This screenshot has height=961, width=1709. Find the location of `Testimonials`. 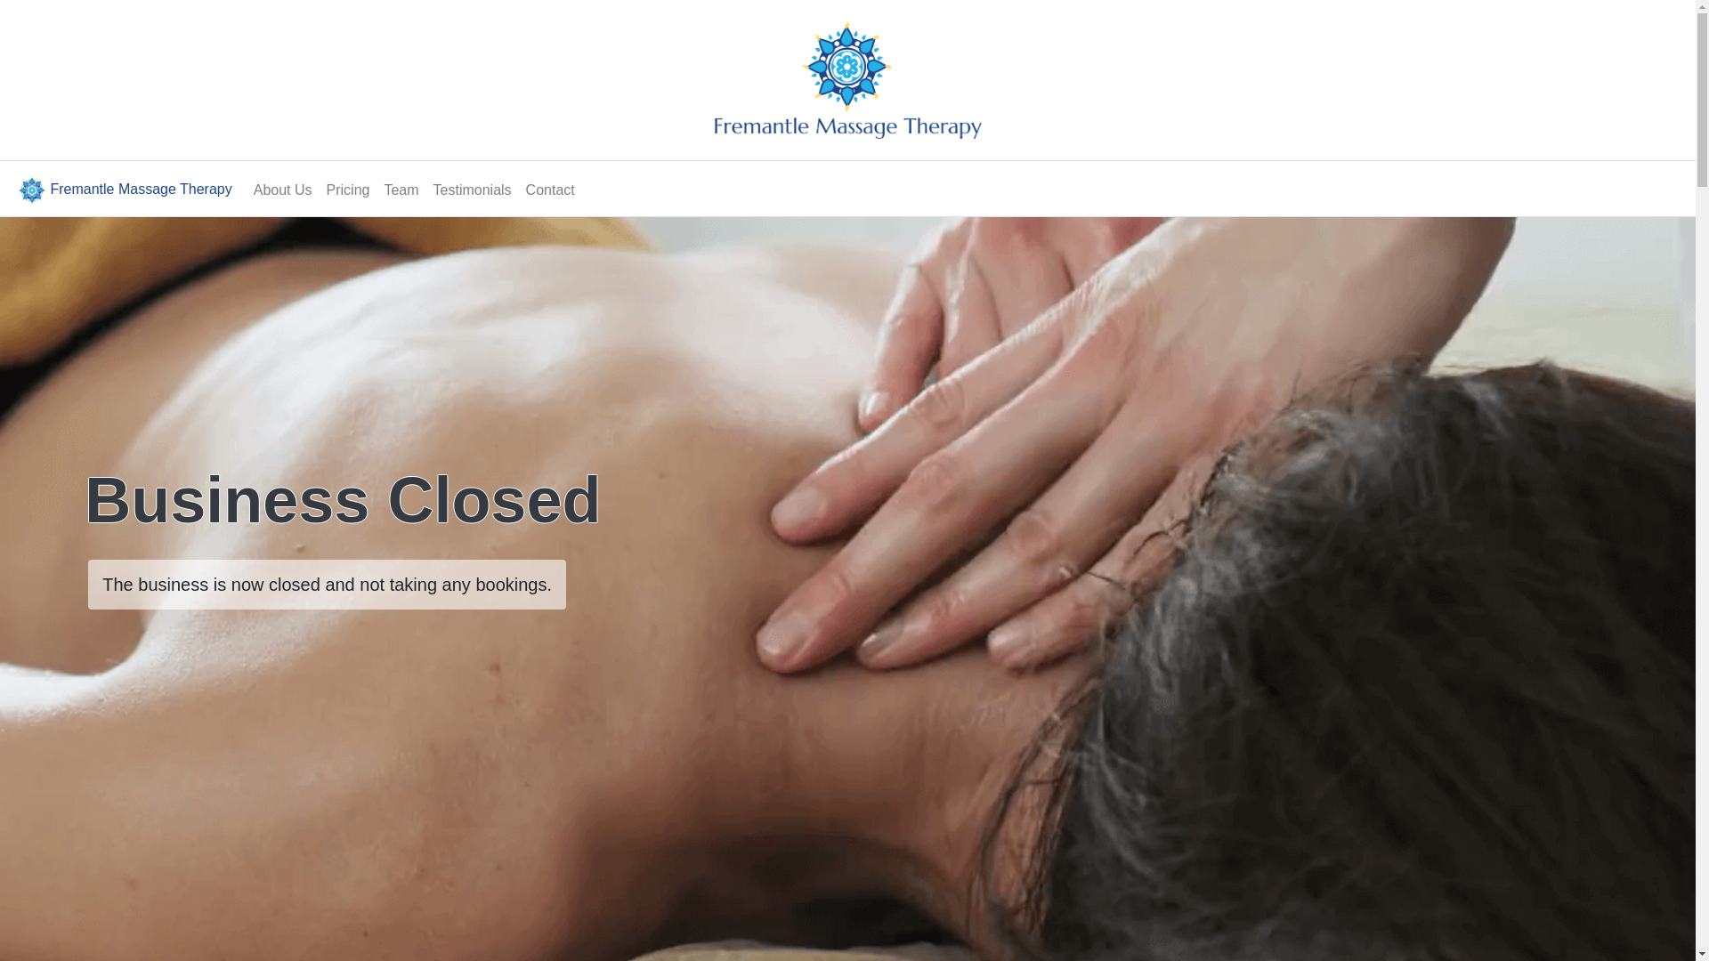

Testimonials is located at coordinates (473, 190).